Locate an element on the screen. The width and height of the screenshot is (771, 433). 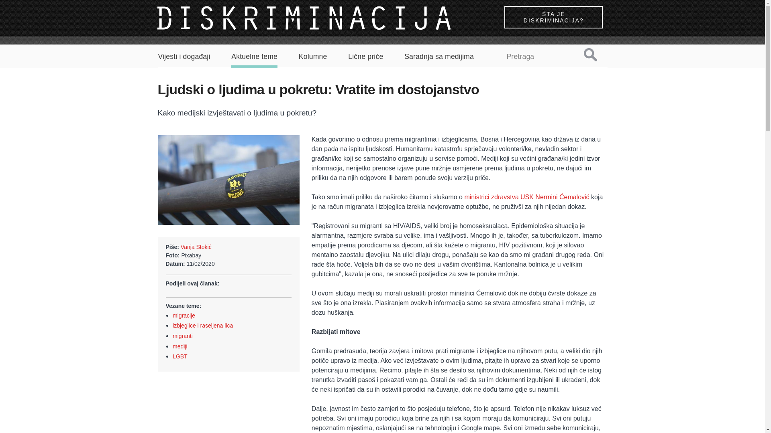
Pretraga is located at coordinates (597, 55).